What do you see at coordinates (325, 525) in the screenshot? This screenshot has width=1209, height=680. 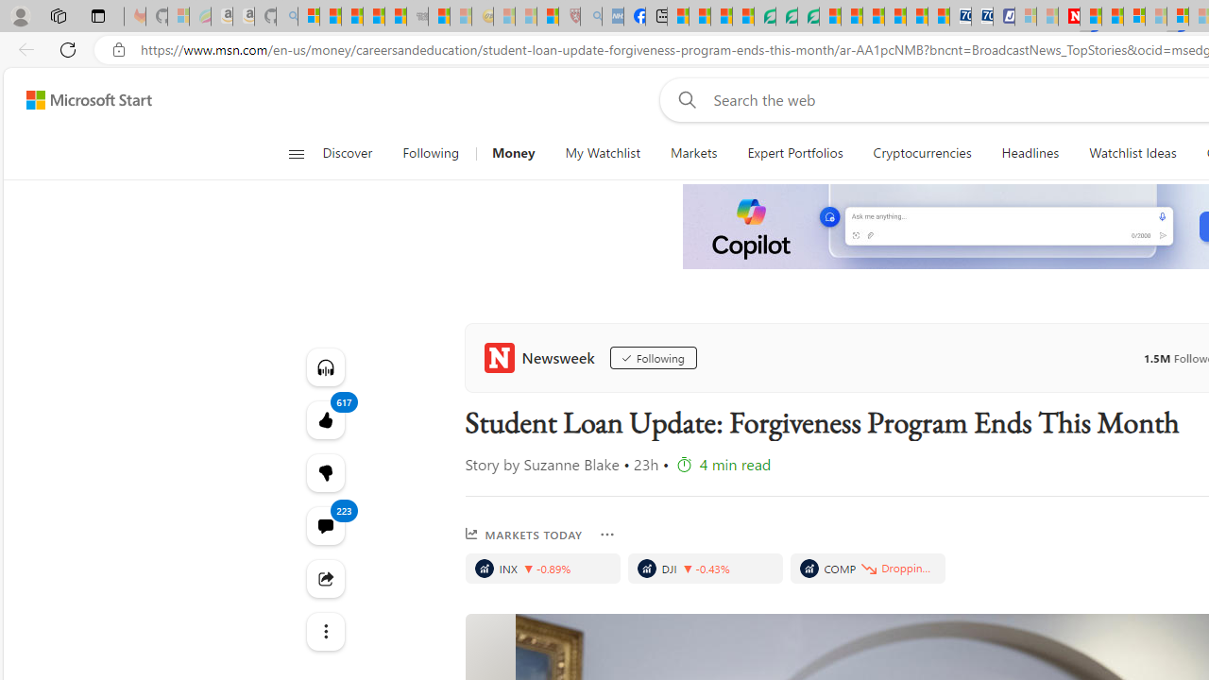 I see `View comments 223 Comment` at bounding box center [325, 525].